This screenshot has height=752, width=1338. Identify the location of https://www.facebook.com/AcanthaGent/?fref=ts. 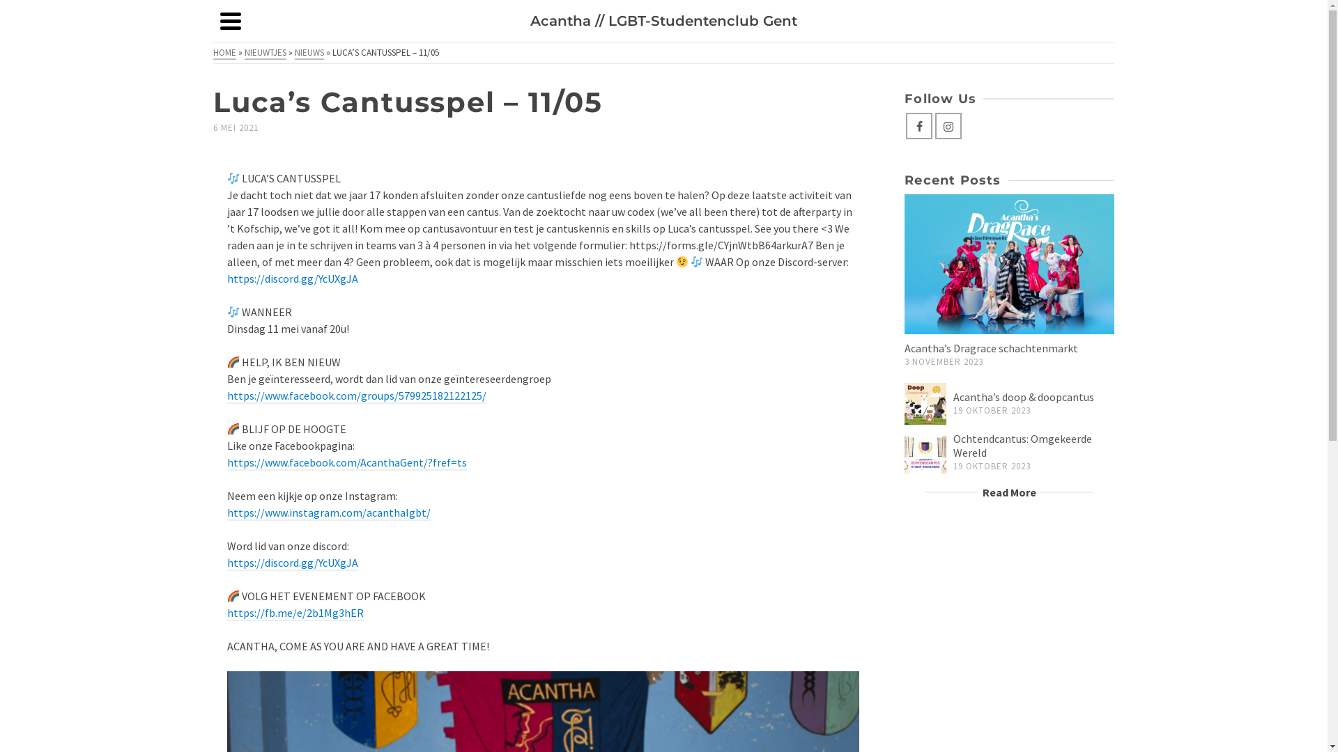
(347, 463).